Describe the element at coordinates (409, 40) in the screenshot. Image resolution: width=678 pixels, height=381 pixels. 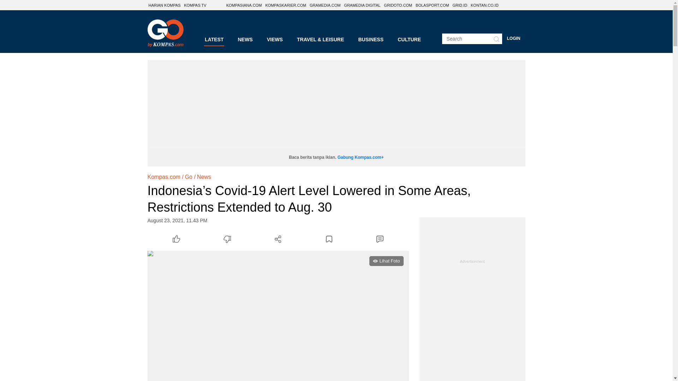
I see `CULTURE` at that location.